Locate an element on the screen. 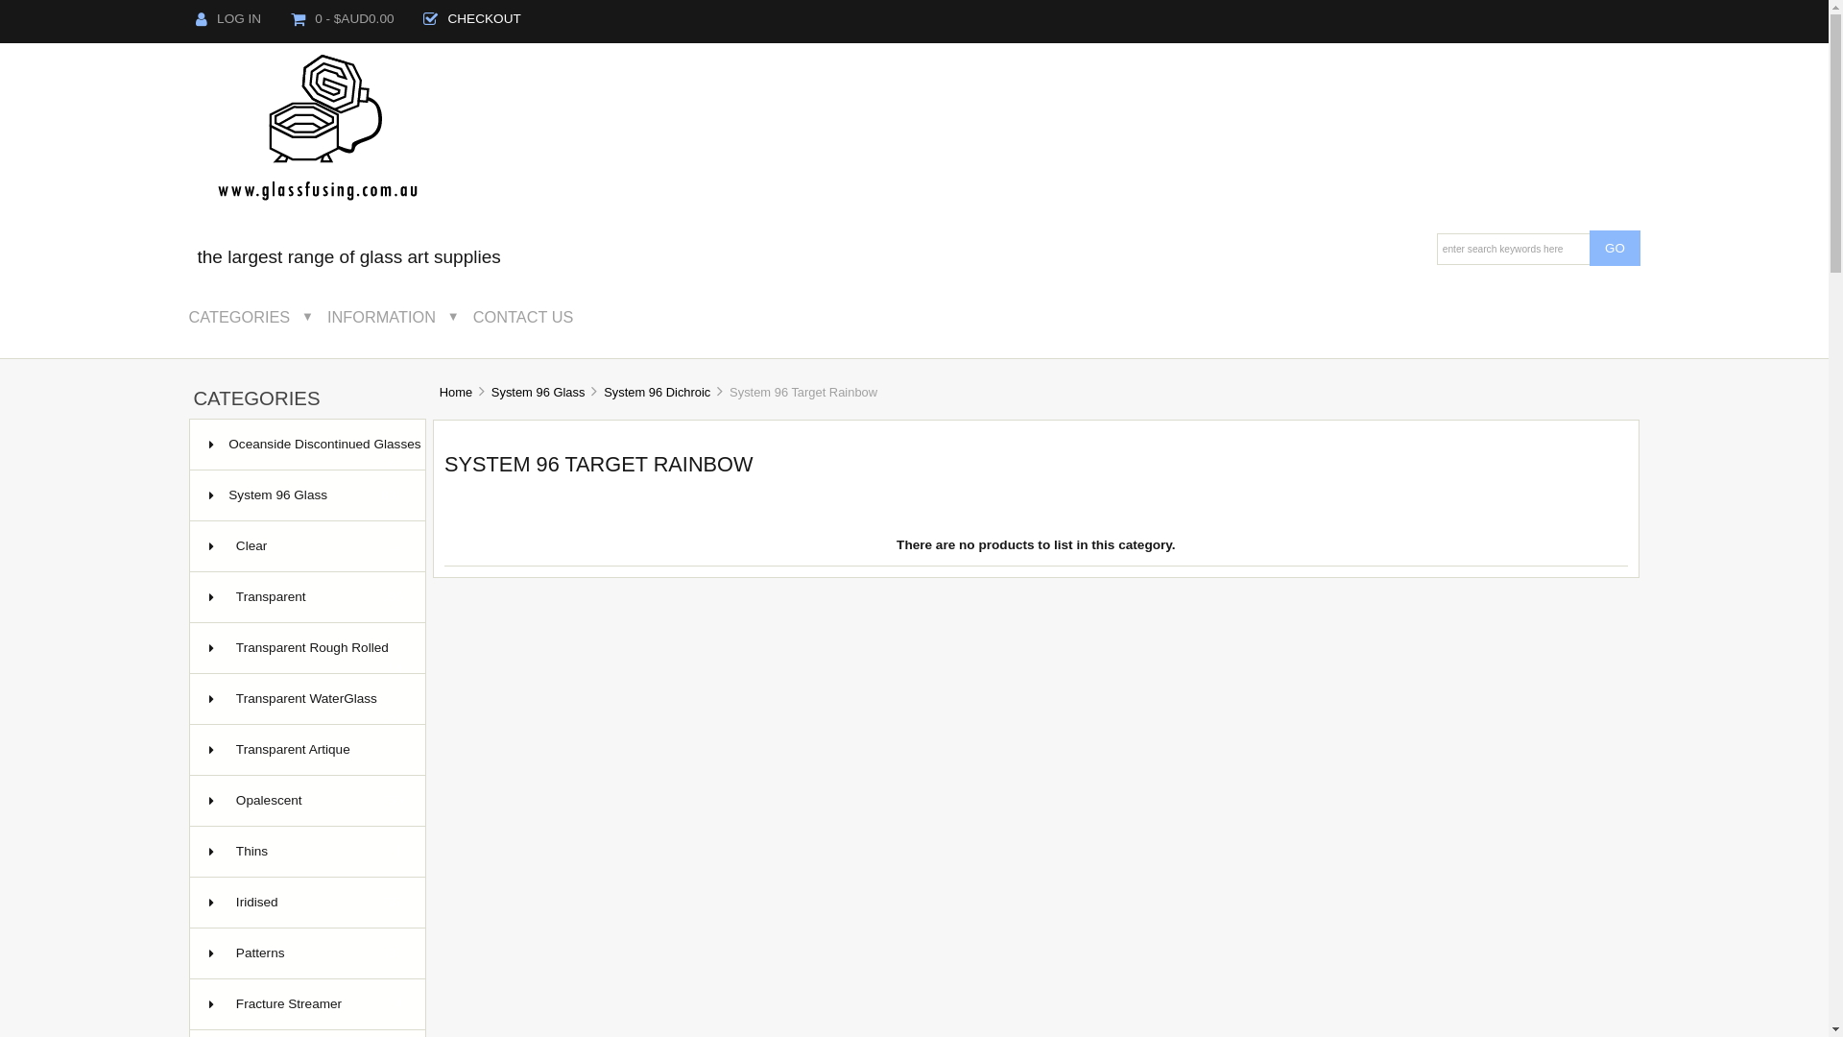 This screenshot has height=1037, width=1843. Oceanside Discontinued Glasses
42 is located at coordinates (307, 446).